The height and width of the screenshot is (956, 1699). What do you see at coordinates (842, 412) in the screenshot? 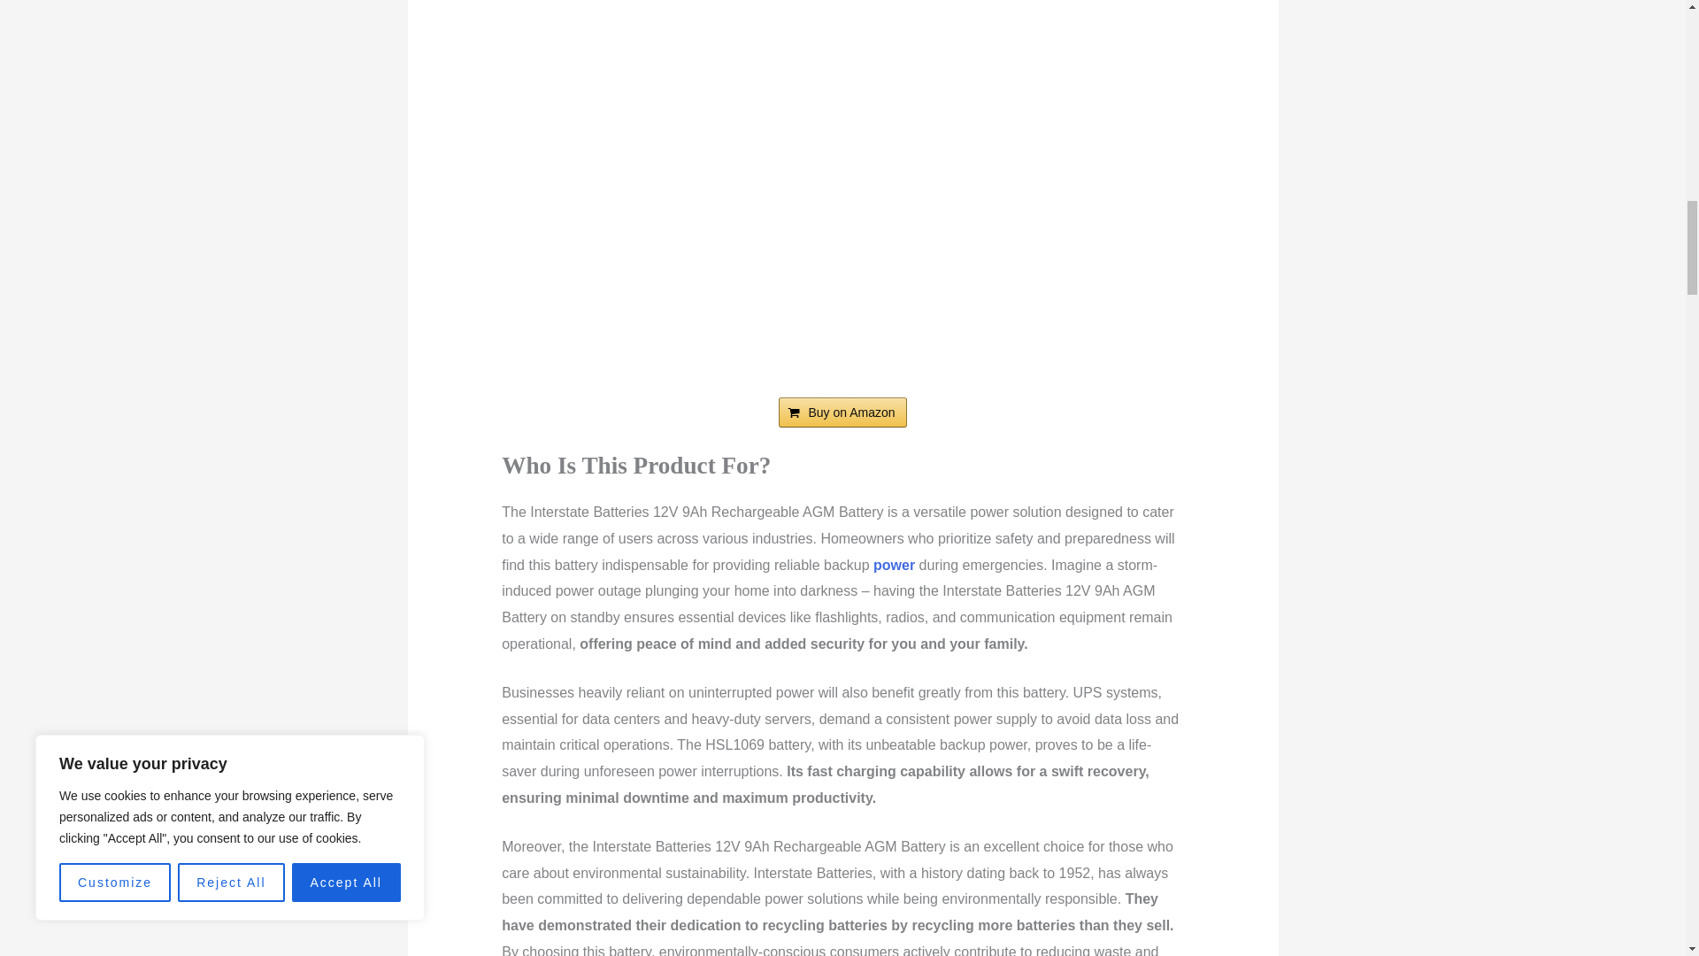
I see `Buy on Amazon` at bounding box center [842, 412].